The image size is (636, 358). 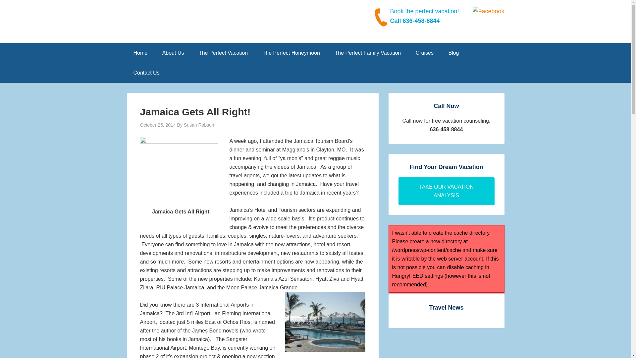 What do you see at coordinates (140, 53) in the screenshot?
I see `Home` at bounding box center [140, 53].